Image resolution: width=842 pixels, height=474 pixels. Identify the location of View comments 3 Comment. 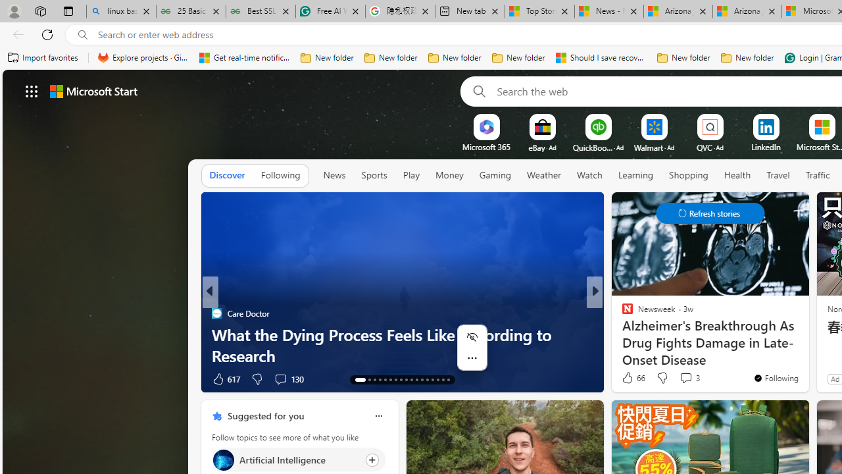
(685, 377).